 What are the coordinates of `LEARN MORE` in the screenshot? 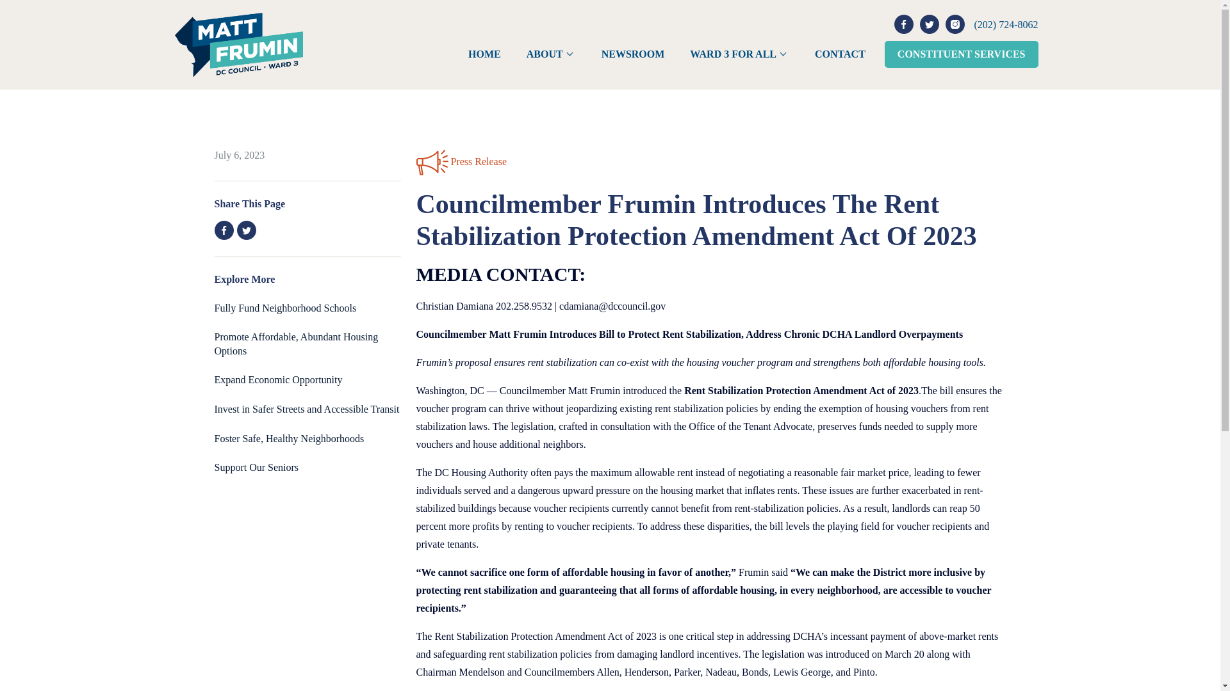 It's located at (296, 344).